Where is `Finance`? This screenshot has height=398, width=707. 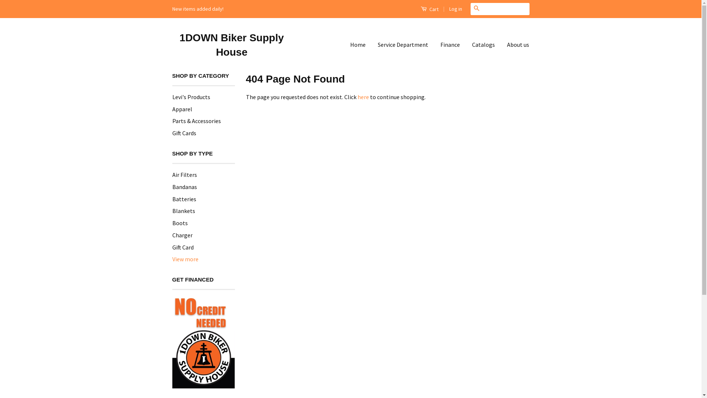
Finance is located at coordinates (450, 45).